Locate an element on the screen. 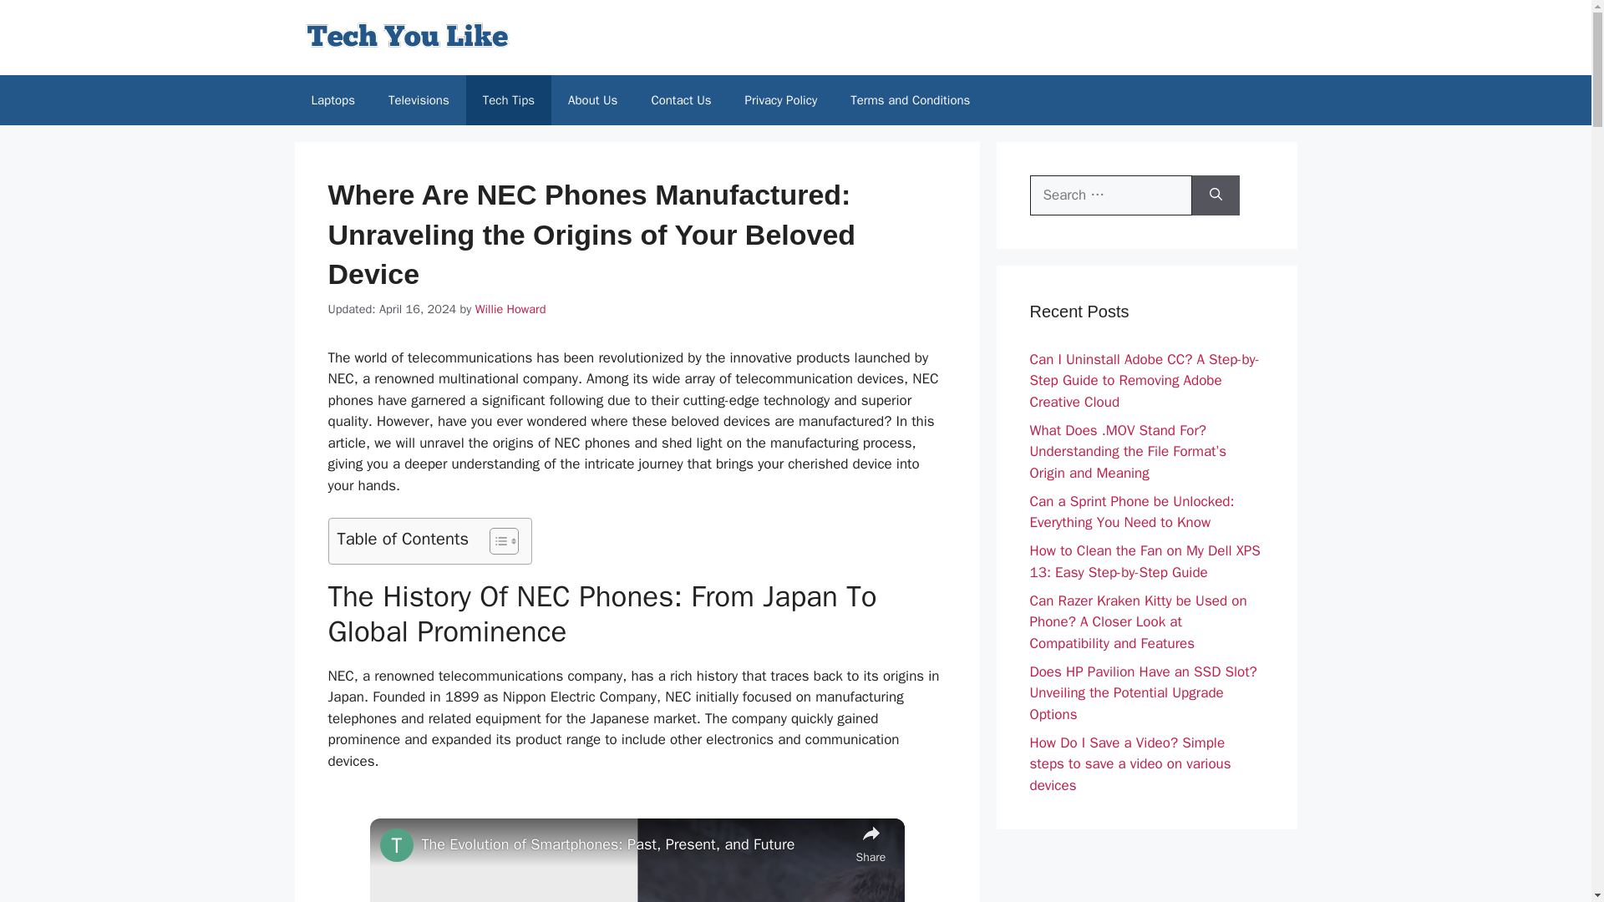 The image size is (1604, 902). Laptops is located at coordinates (332, 100).